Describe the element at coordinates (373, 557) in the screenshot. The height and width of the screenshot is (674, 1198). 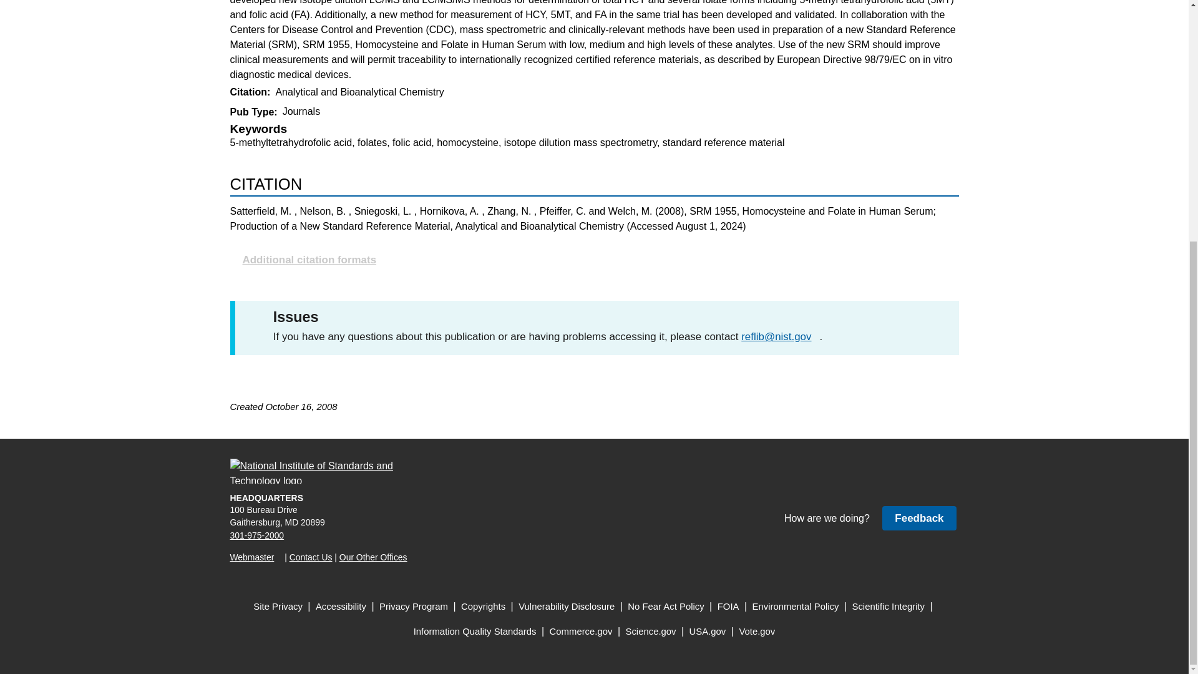
I see `Our Other Offices` at that location.